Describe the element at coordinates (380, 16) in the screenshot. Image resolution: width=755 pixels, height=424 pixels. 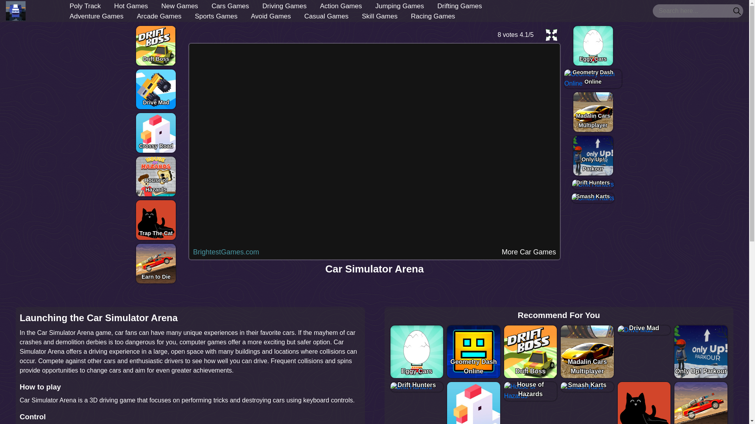
I see `Skill Games` at that location.